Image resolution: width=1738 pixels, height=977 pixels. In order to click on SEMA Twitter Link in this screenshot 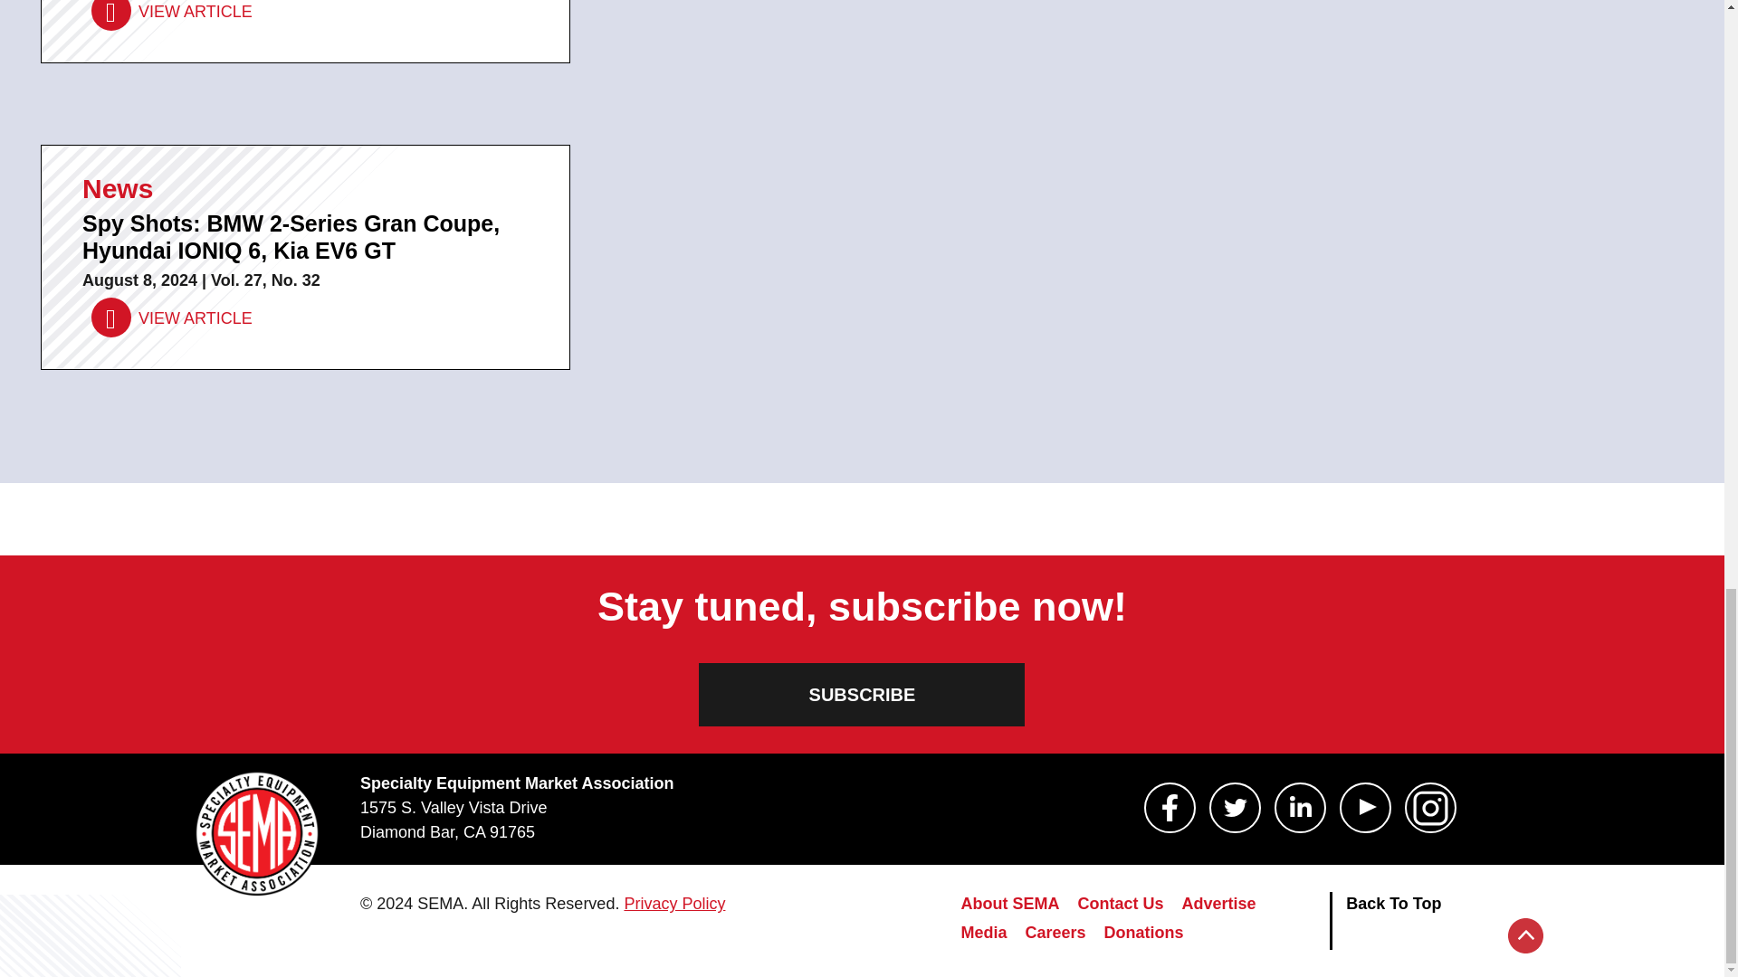, I will do `click(1235, 808)`.